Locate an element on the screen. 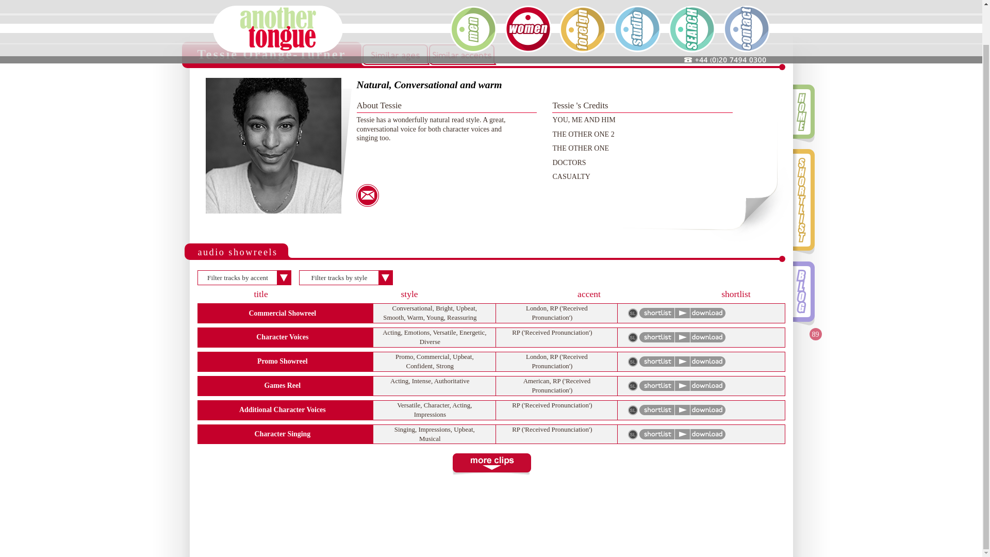 The width and height of the screenshot is (990, 557). Similar Accents is located at coordinates (461, 55).